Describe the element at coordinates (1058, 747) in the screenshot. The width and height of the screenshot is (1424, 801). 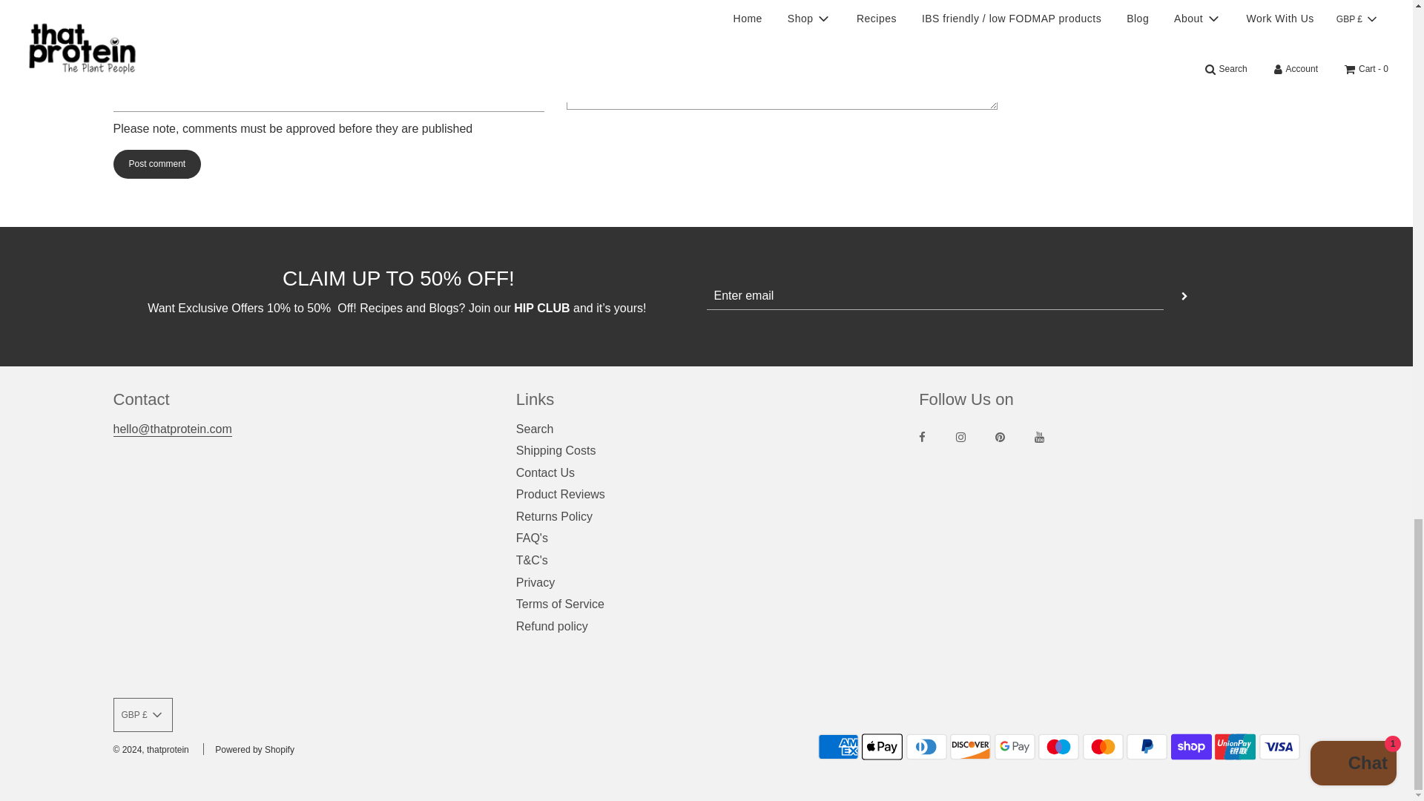
I see `Maestro` at that location.